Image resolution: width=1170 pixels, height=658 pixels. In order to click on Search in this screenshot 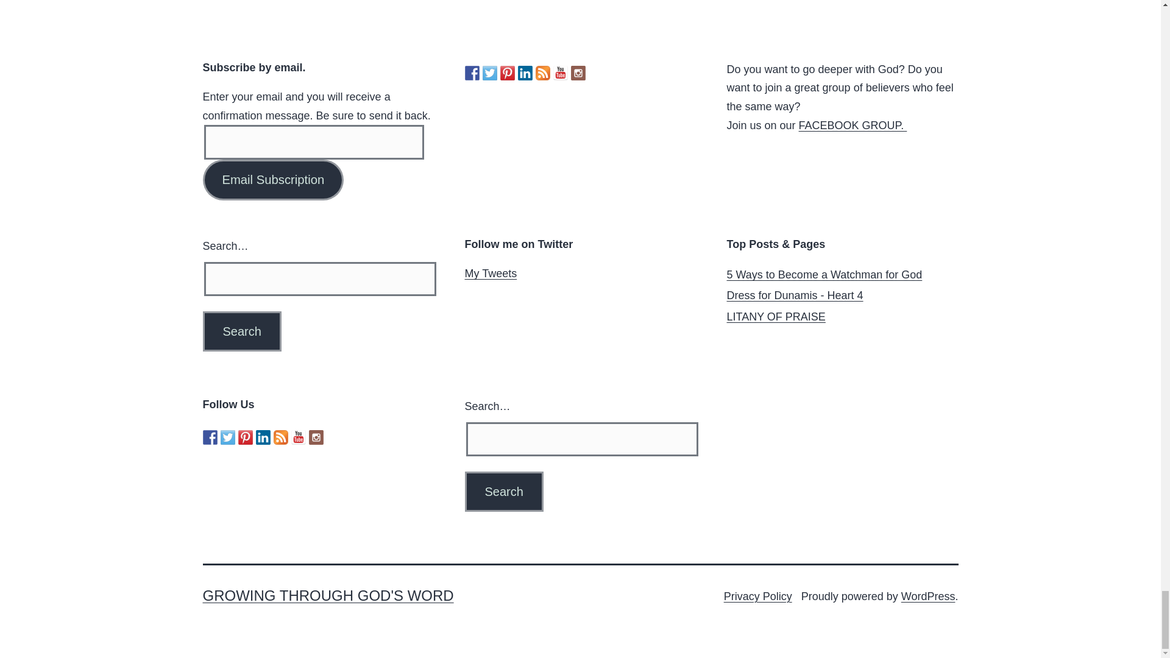, I will do `click(503, 492)`.